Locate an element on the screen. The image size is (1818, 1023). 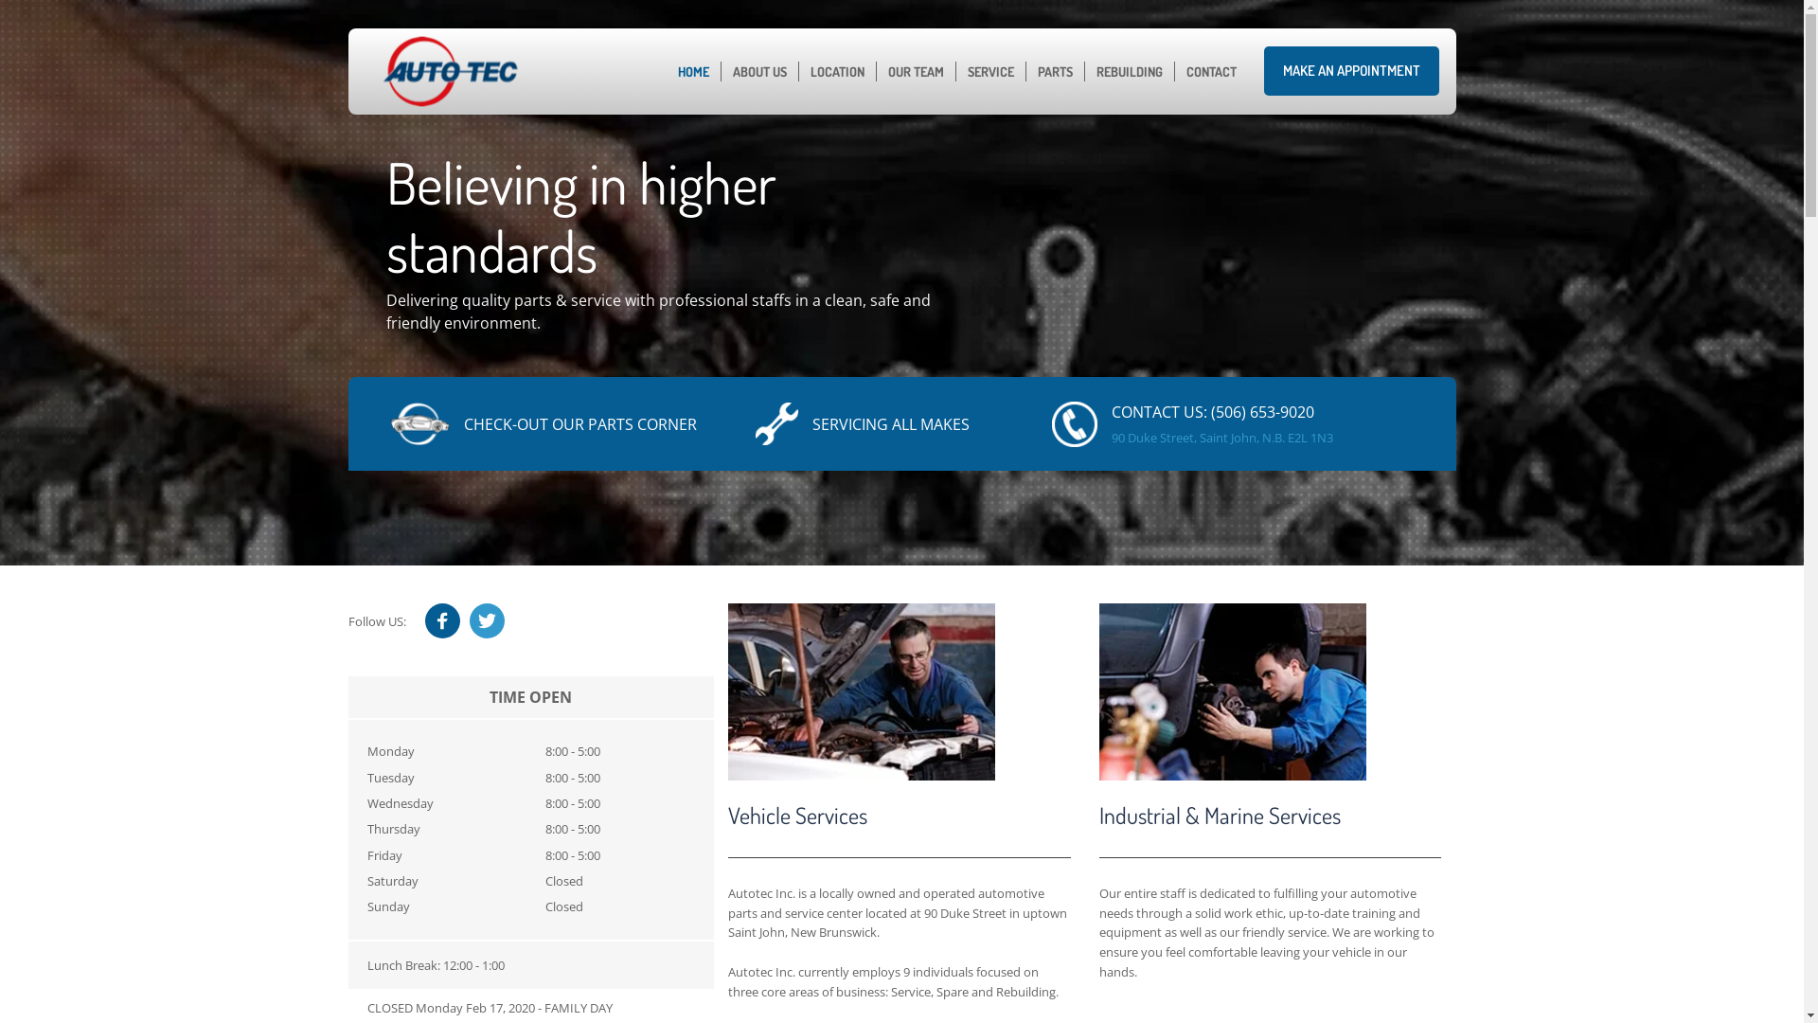
LOCATION is located at coordinates (837, 72).